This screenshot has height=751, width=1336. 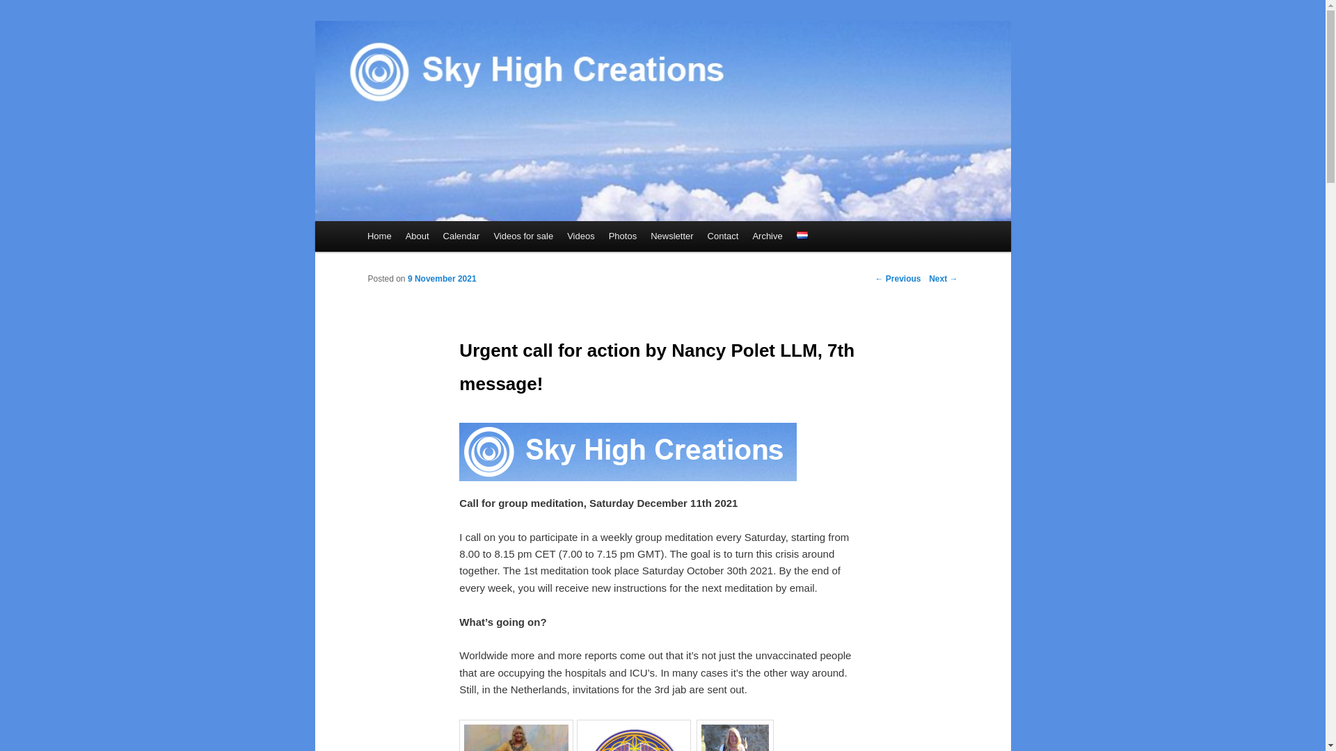 I want to click on Skip to secondary content, so click(x=434, y=238).